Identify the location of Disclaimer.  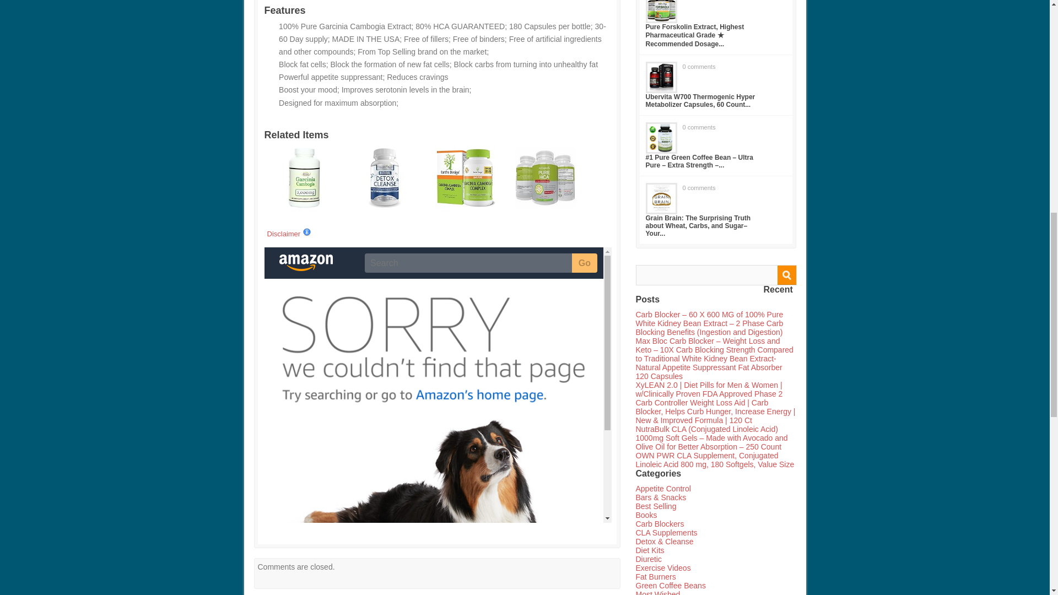
(289, 234).